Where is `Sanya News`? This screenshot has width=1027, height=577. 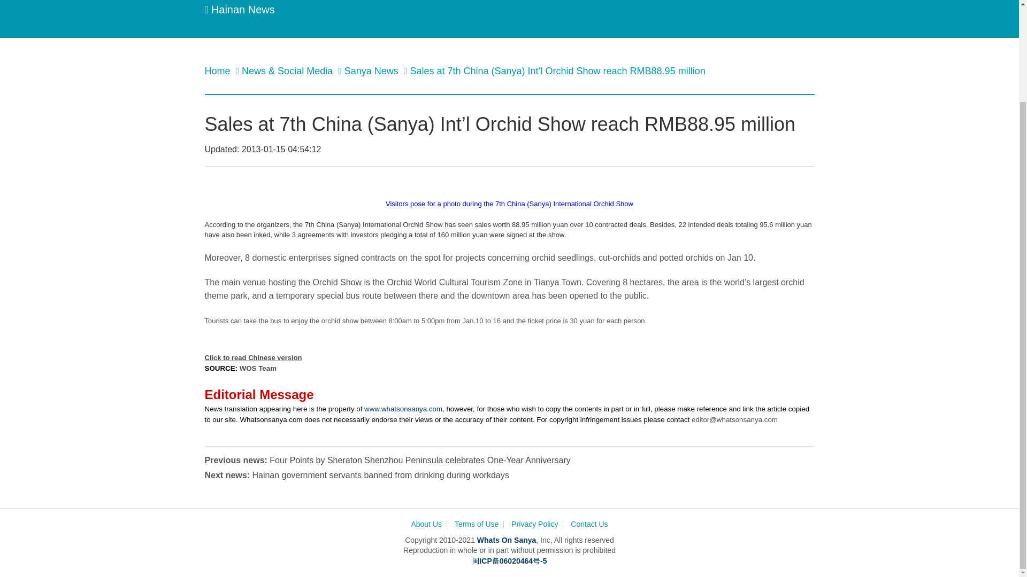
Sanya News is located at coordinates (372, 71).